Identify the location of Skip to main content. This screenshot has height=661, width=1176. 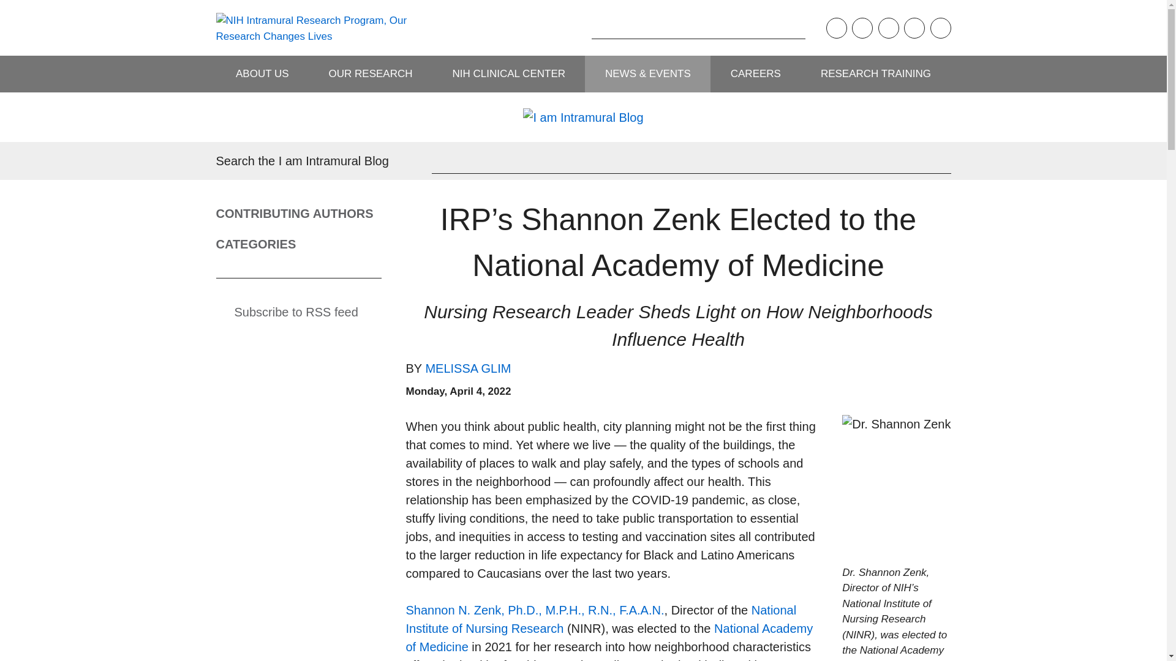
(9, 9).